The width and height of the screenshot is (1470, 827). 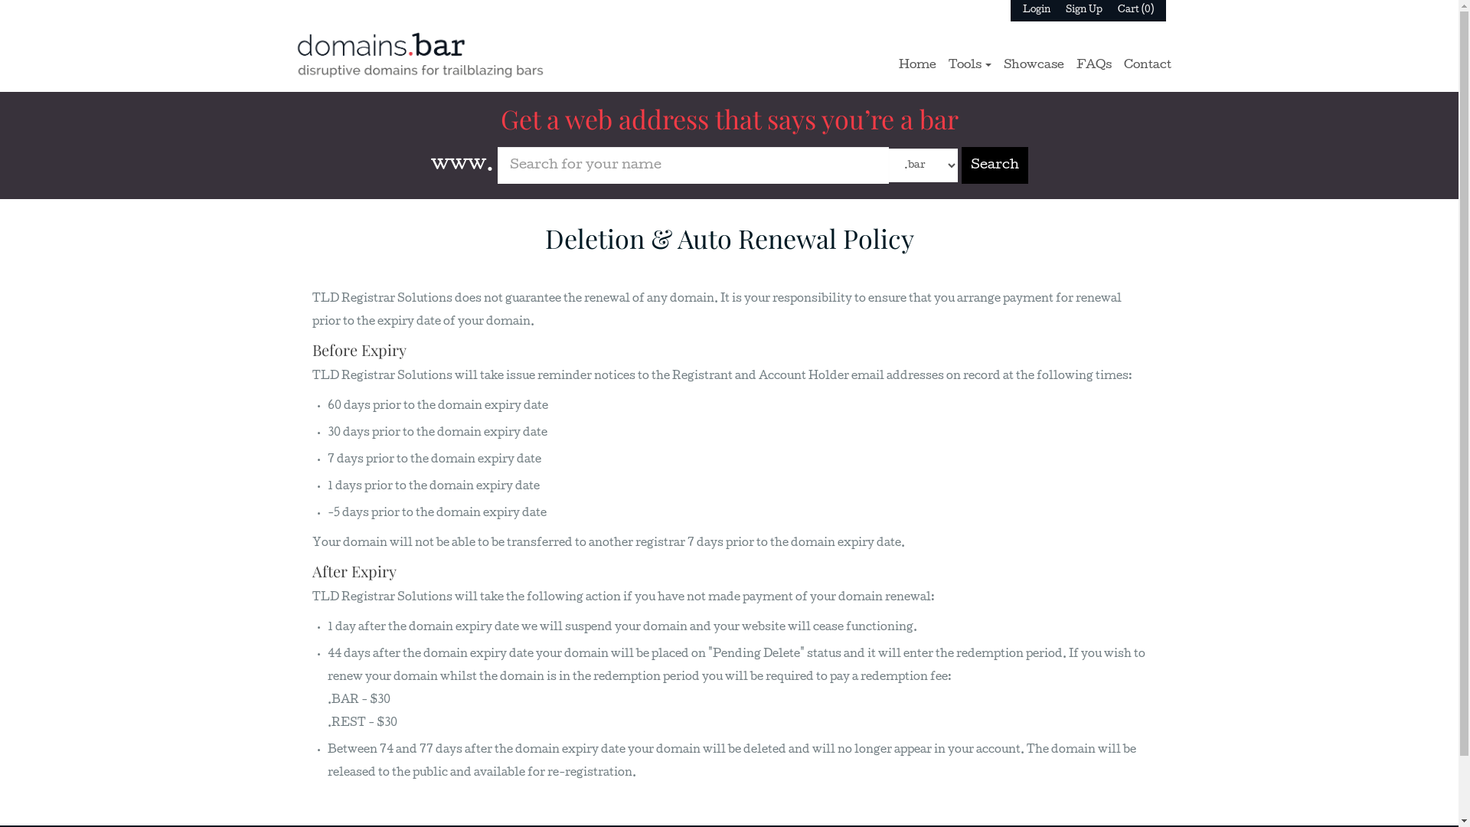 I want to click on Tools, so click(x=969, y=66).